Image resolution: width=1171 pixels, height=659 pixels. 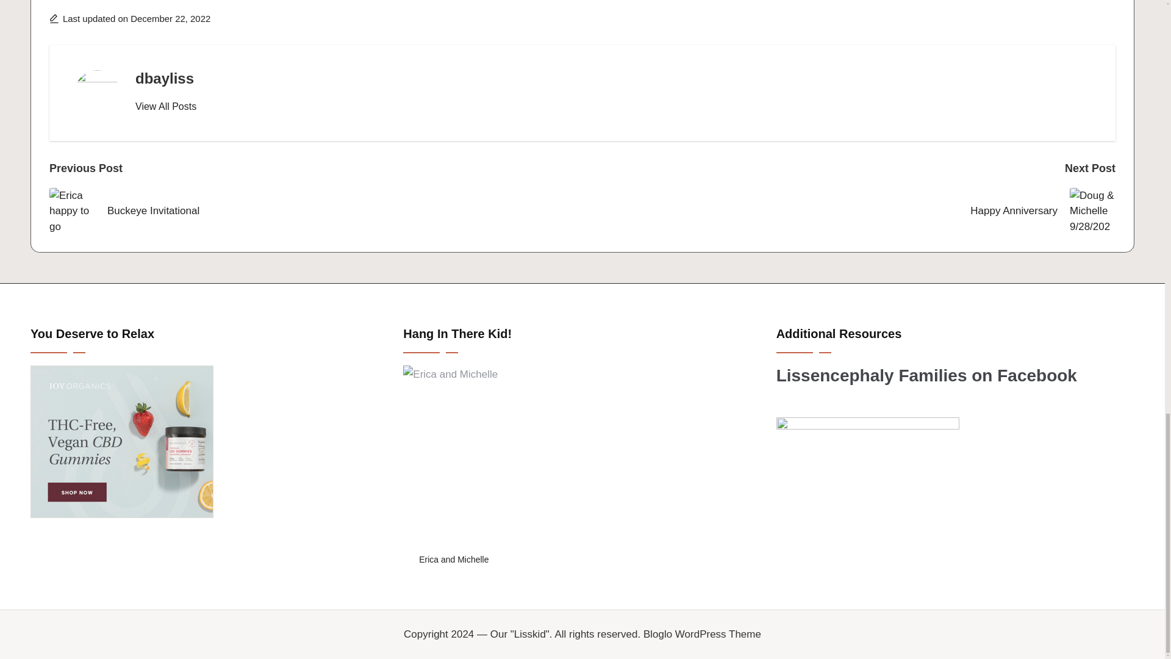 What do you see at coordinates (165, 78) in the screenshot?
I see `dbayliss` at bounding box center [165, 78].